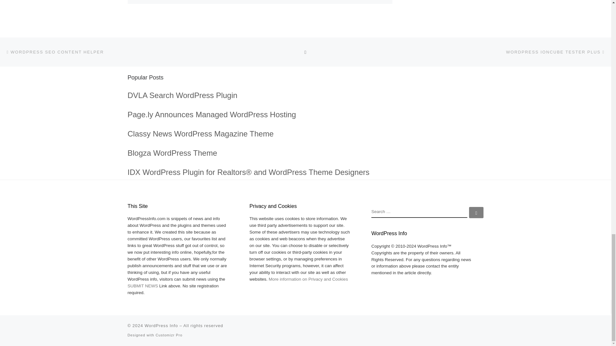 The width and height of the screenshot is (616, 346). What do you see at coordinates (182, 95) in the screenshot?
I see `DVLA Search WordPress Plugin` at bounding box center [182, 95].